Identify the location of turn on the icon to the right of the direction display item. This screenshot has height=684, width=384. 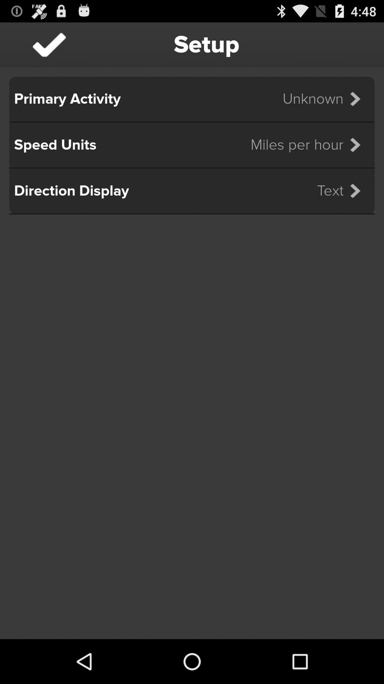
(343, 191).